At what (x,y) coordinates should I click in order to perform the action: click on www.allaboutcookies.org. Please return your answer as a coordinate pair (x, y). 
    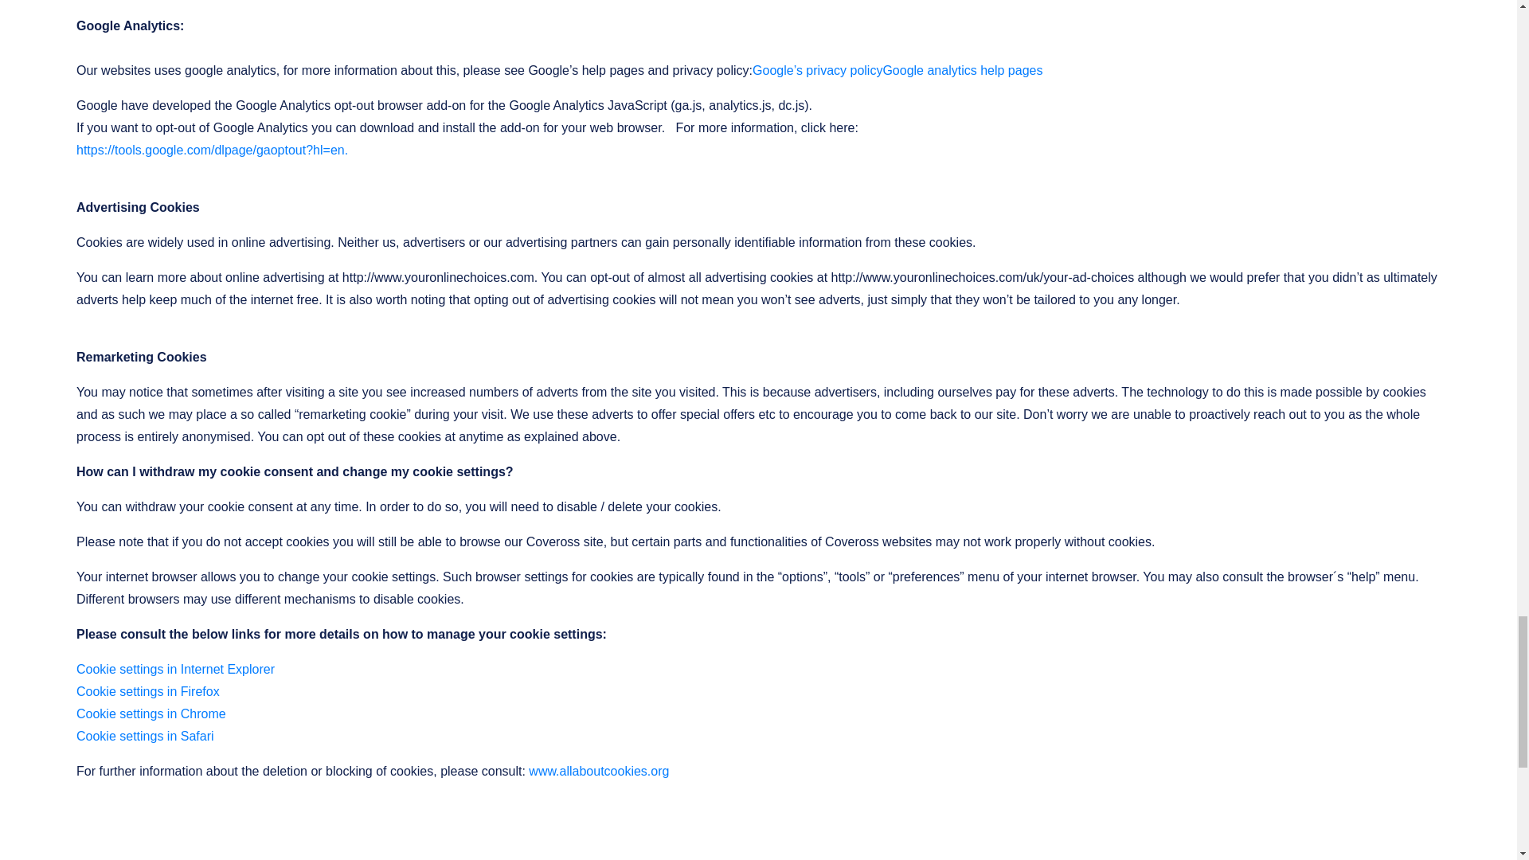
    Looking at the image, I should click on (599, 771).